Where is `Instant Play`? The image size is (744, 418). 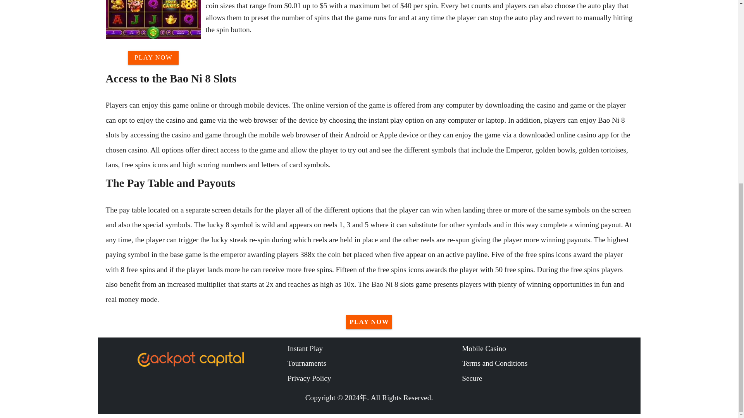 Instant Play is located at coordinates (374, 349).